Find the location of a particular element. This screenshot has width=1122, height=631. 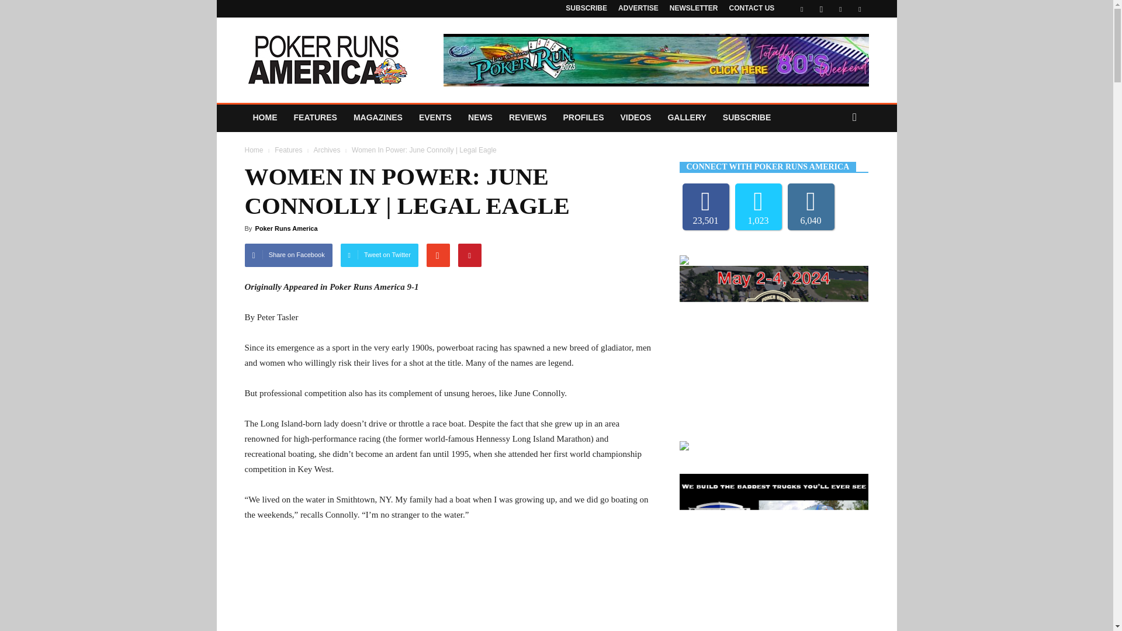

Youtube is located at coordinates (859, 9).